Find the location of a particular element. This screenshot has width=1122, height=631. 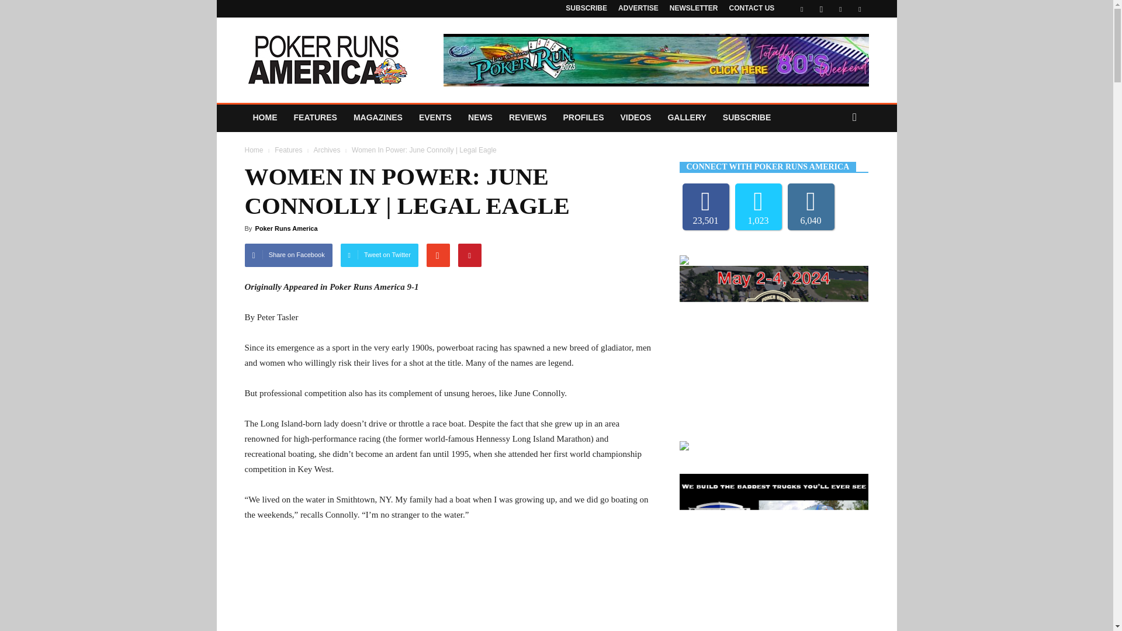

Youtube is located at coordinates (859, 9).